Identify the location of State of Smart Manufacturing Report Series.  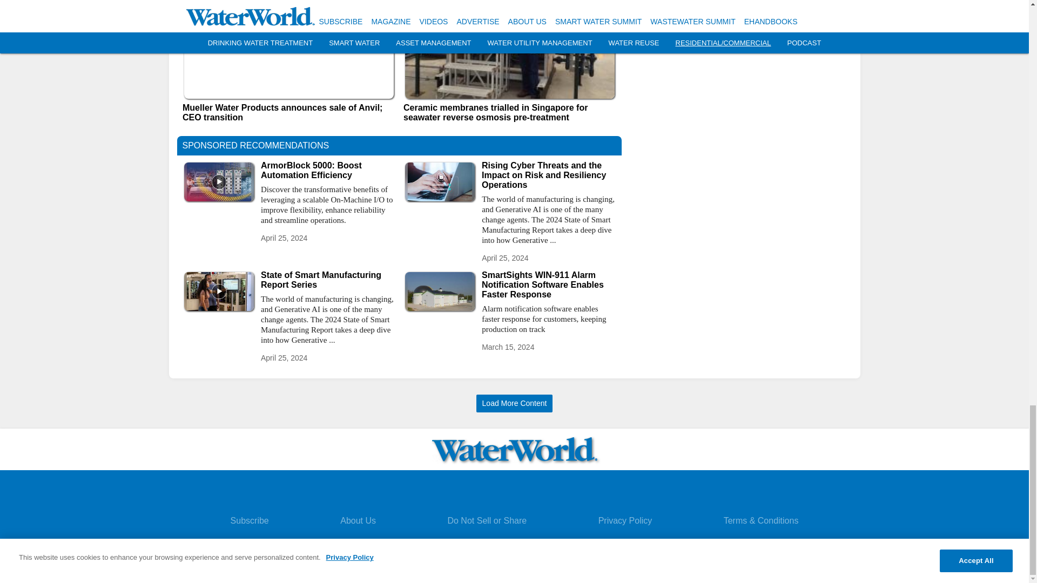
(327, 280).